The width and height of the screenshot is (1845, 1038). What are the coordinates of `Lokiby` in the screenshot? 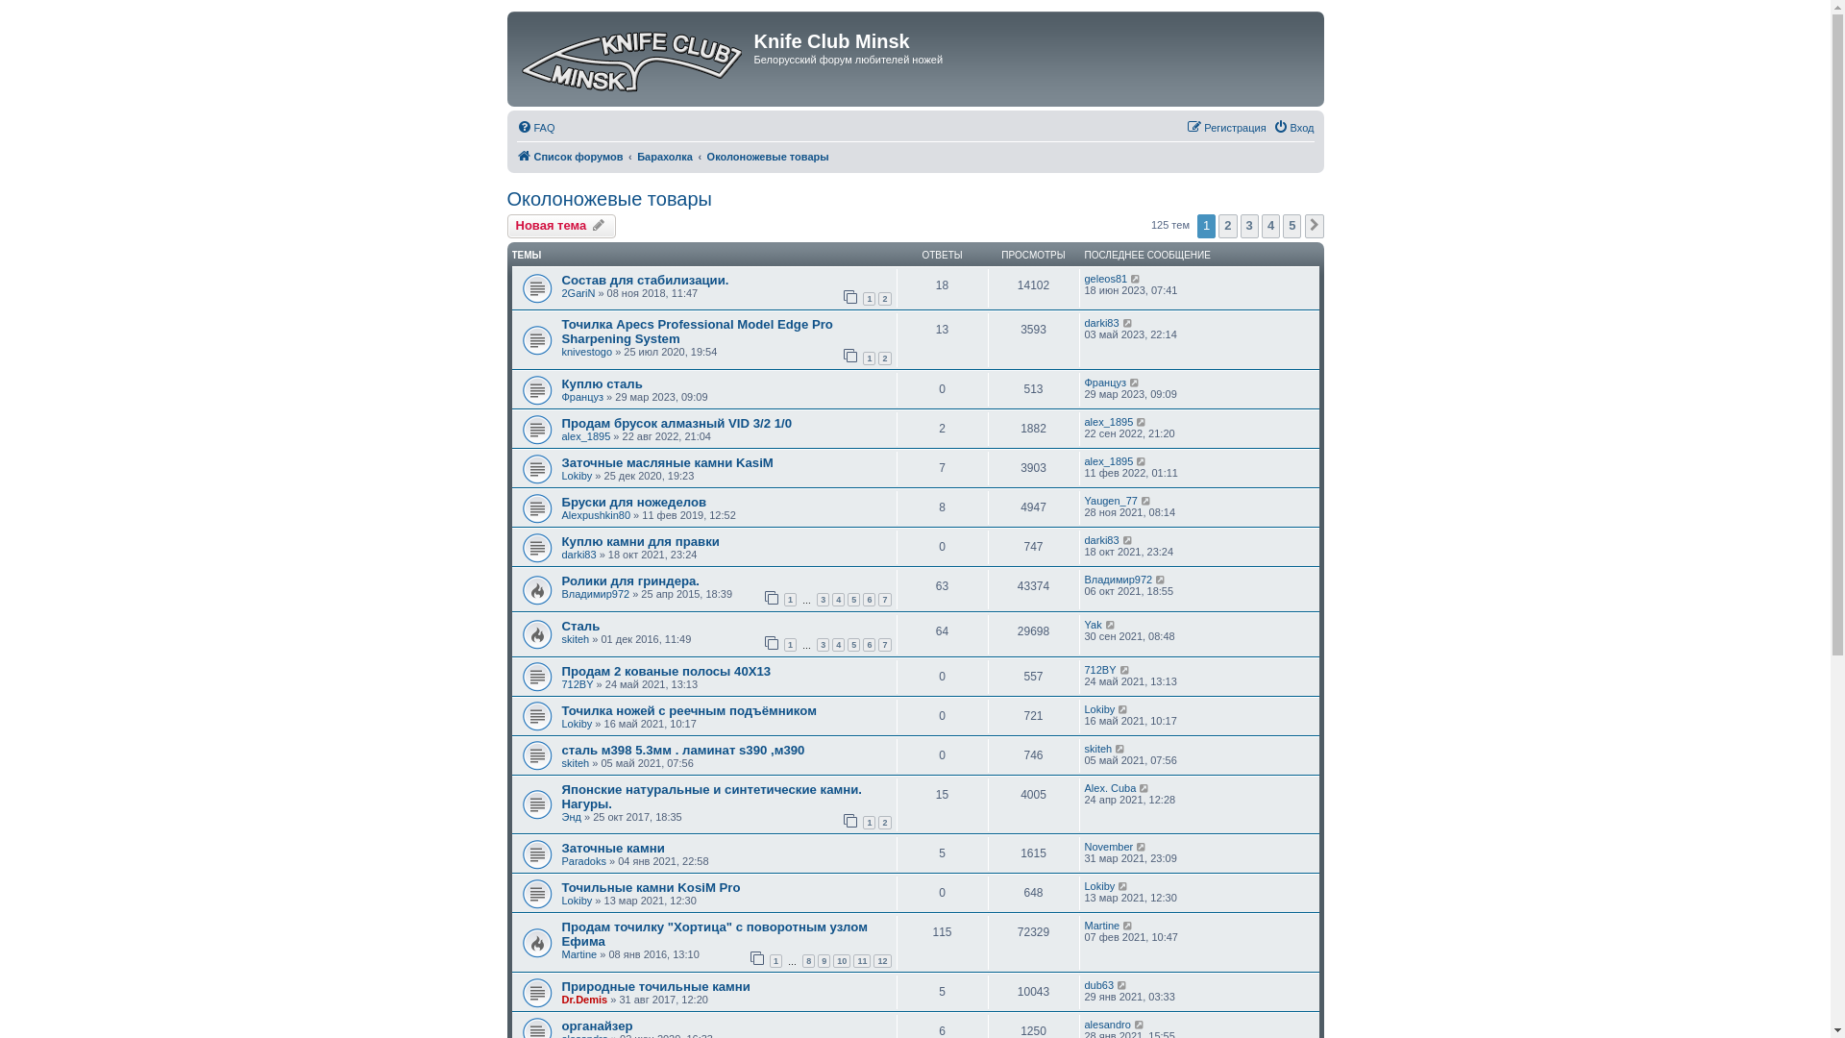 It's located at (577, 476).